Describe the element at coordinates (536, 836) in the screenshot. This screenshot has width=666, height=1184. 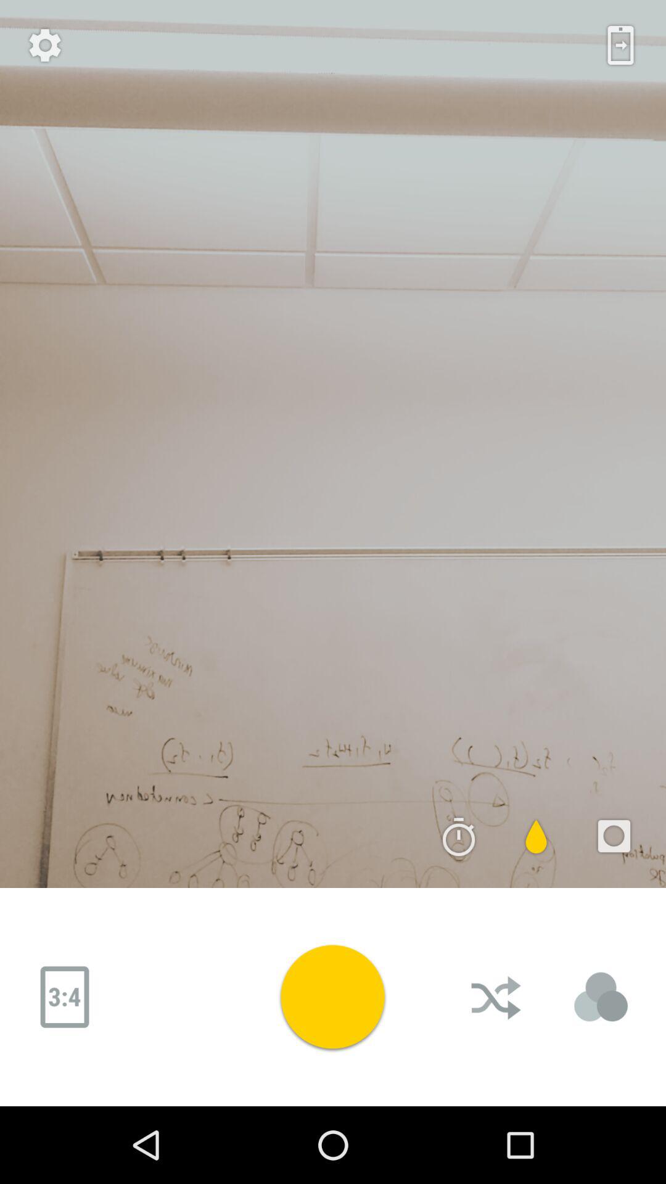
I see `color filter` at that location.